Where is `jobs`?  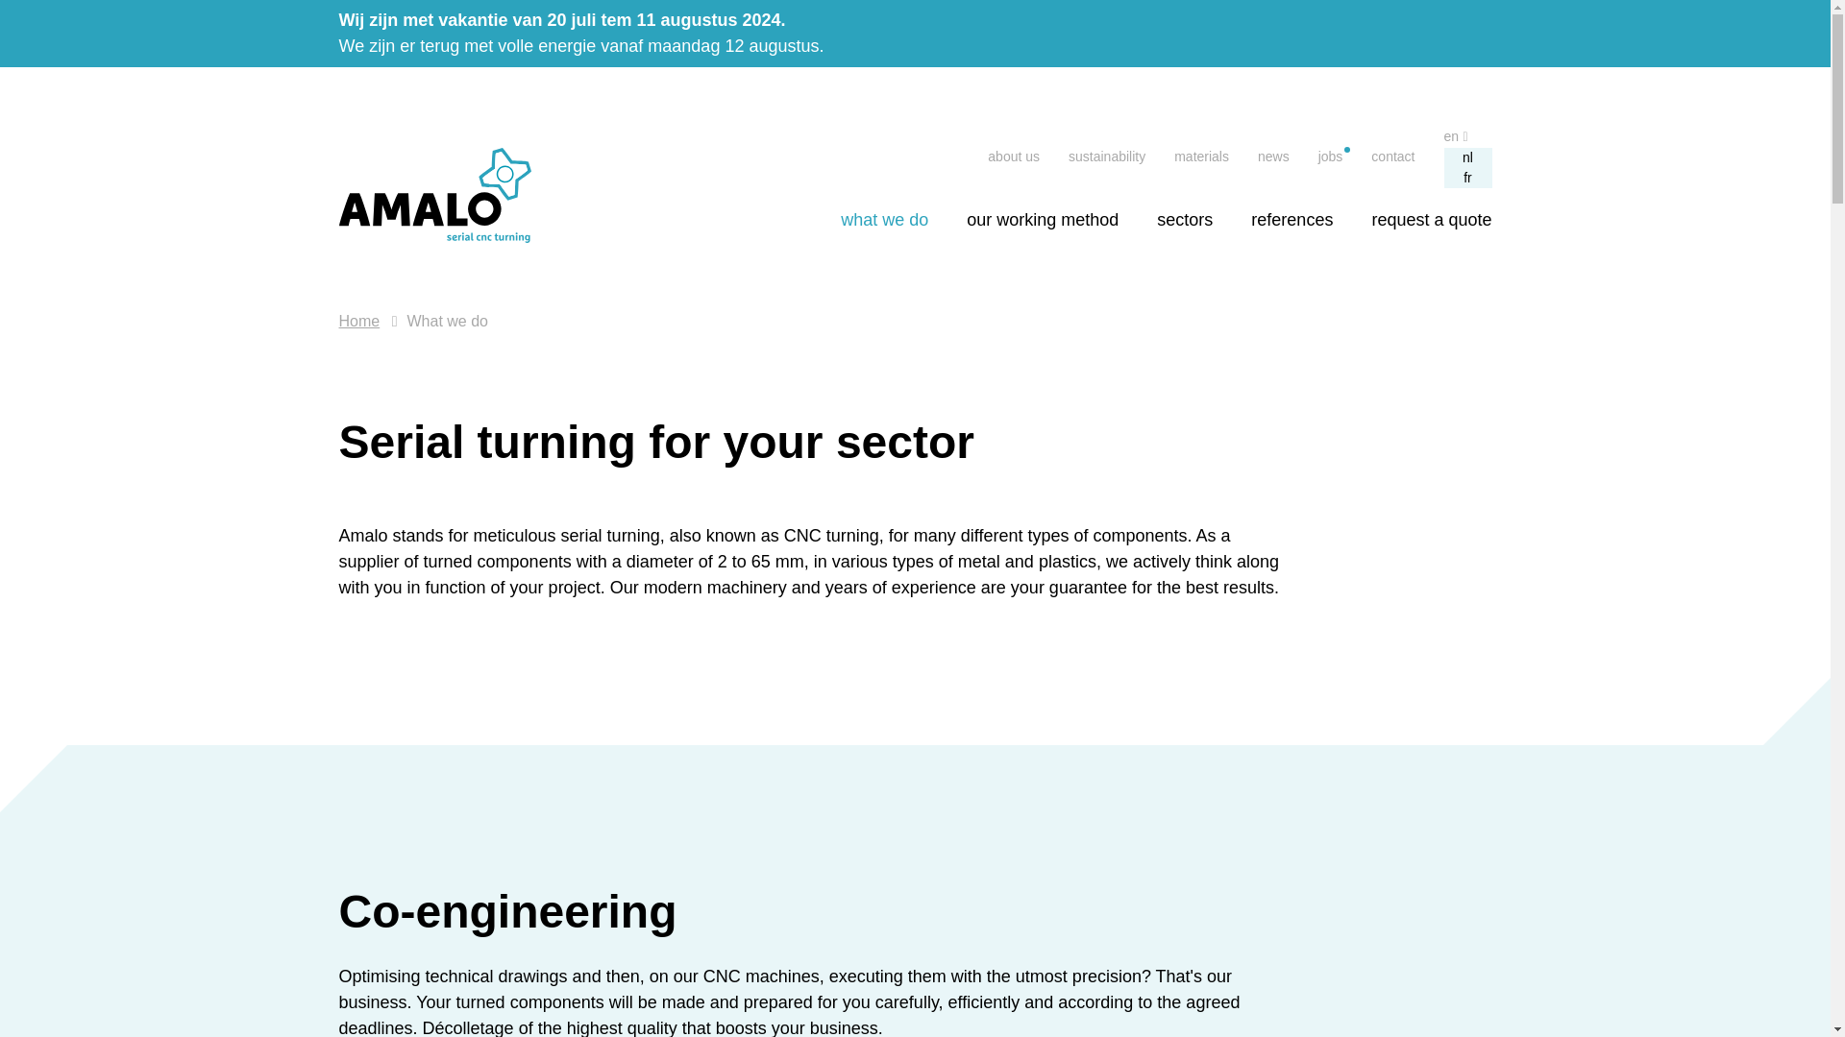 jobs is located at coordinates (1330, 156).